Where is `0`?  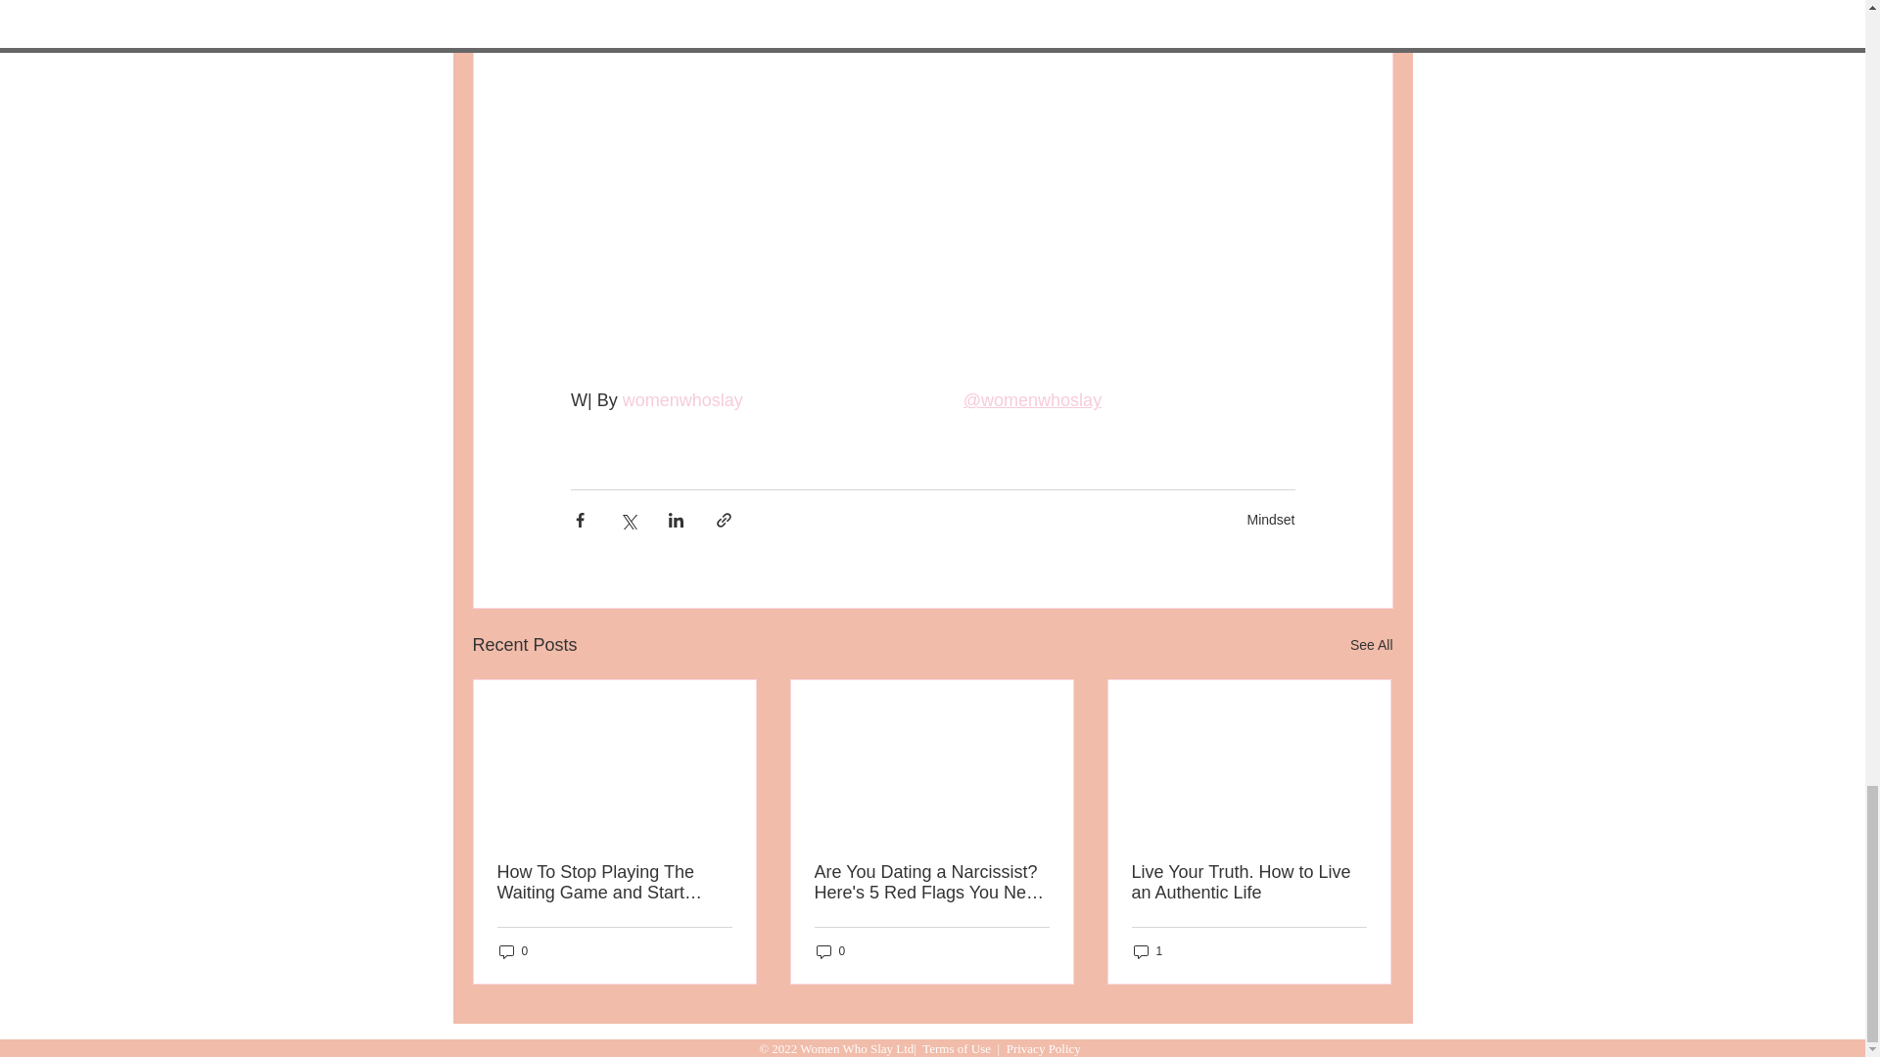 0 is located at coordinates (513, 951).